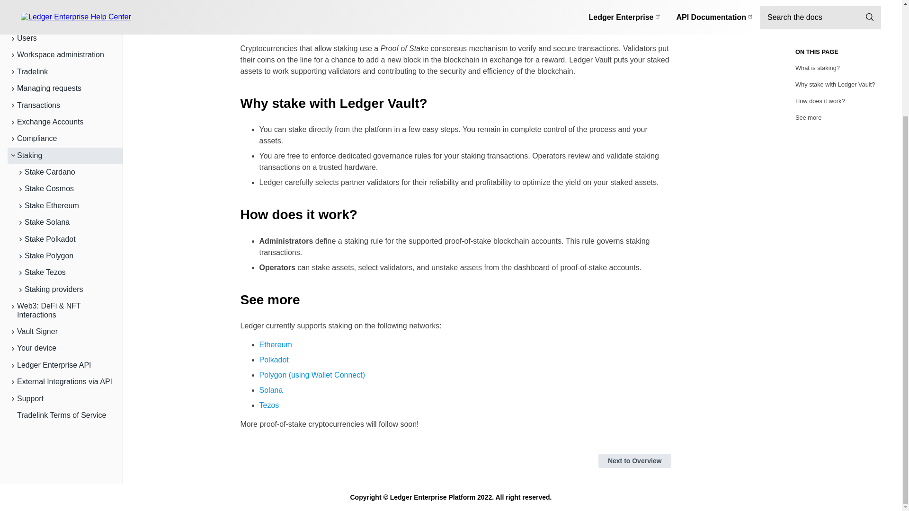  Describe the element at coordinates (62, 57) in the screenshot. I see `Compliance` at that location.